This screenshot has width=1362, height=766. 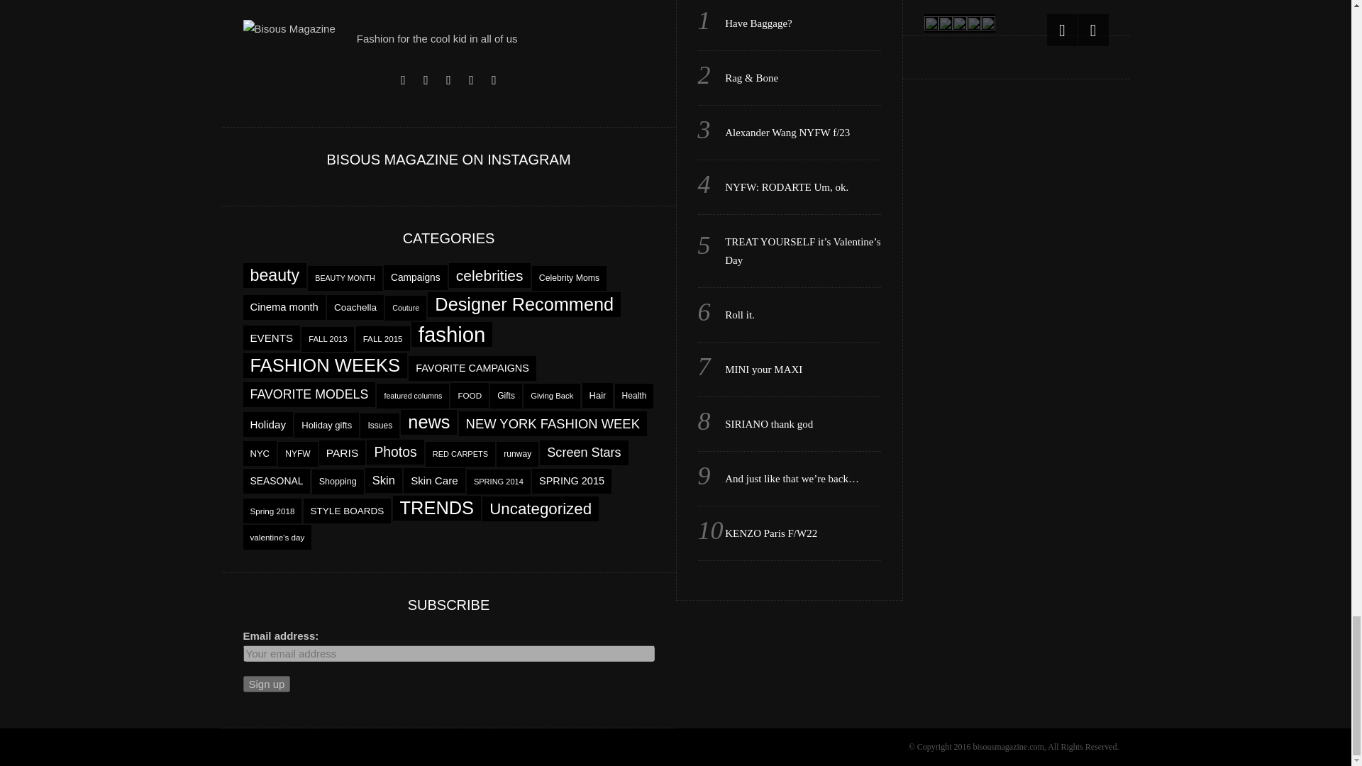 What do you see at coordinates (569, 278) in the screenshot?
I see `18 topics` at bounding box center [569, 278].